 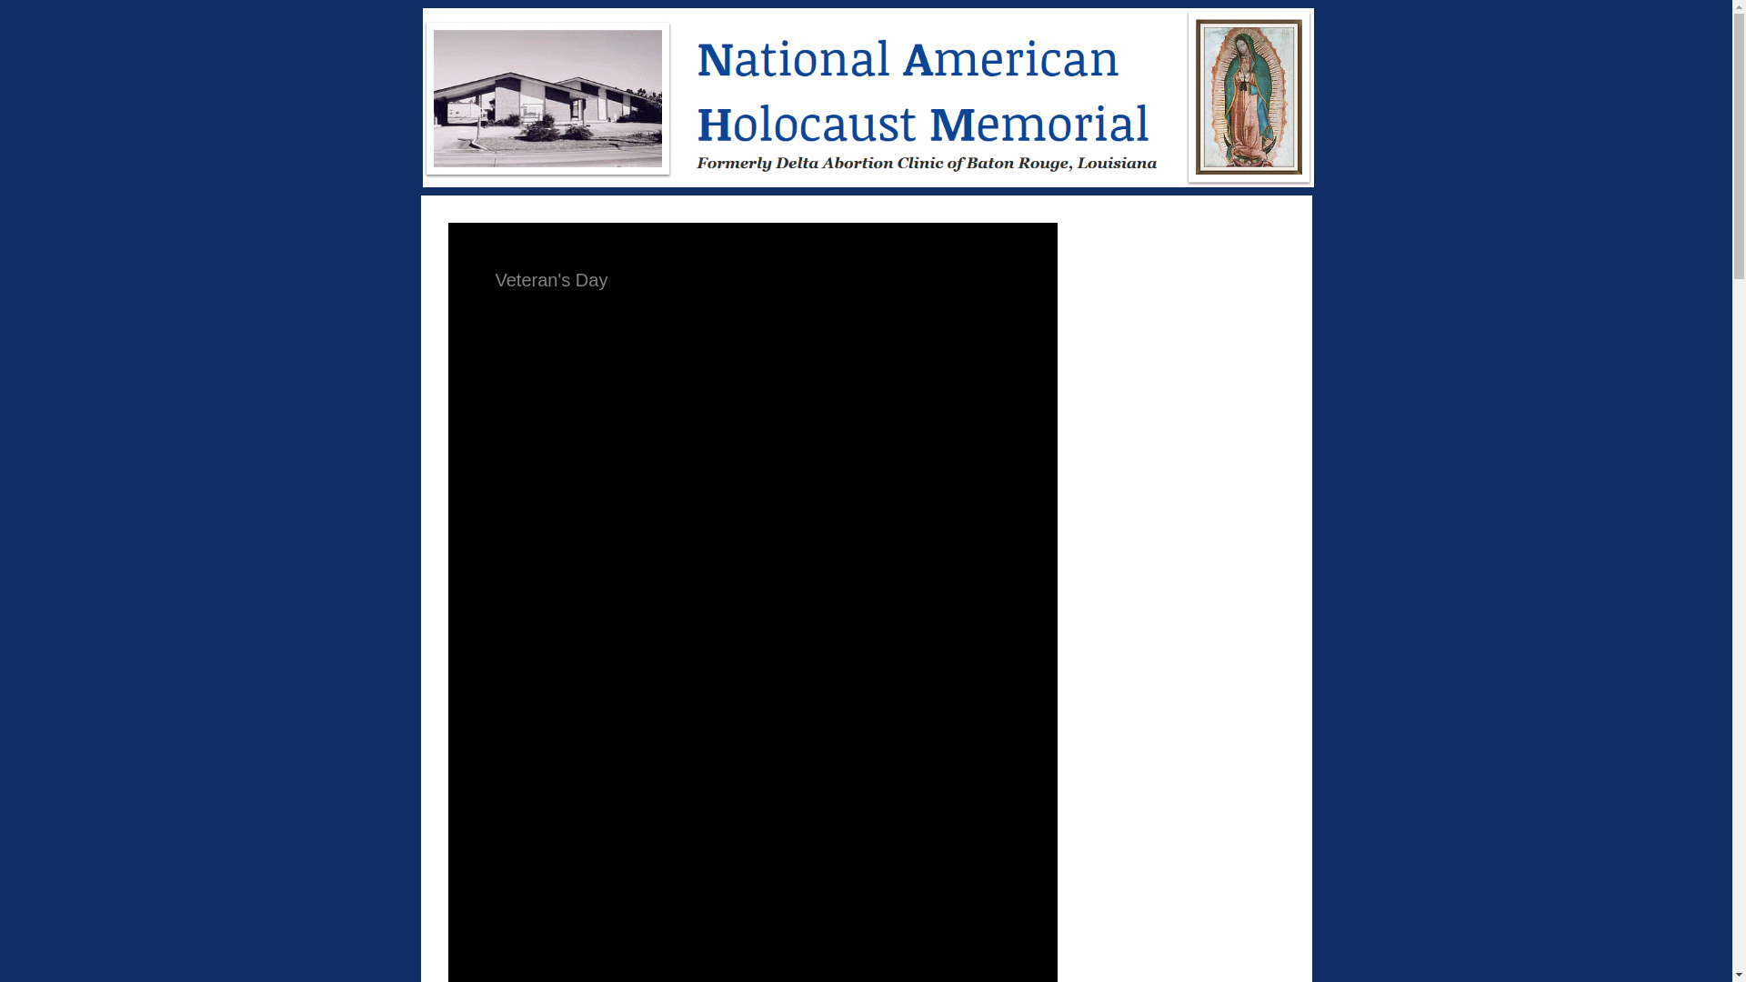 What do you see at coordinates (868, 97) in the screenshot?
I see `MEMORIAL HOME` at bounding box center [868, 97].